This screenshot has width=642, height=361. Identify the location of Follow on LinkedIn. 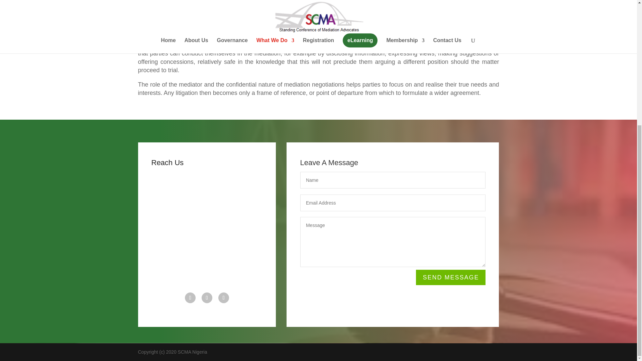
(223, 297).